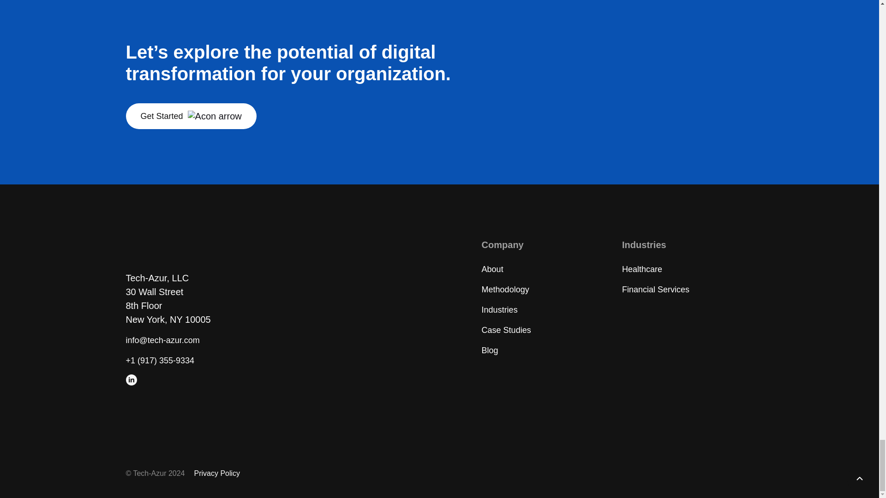 The image size is (886, 498). I want to click on Case Studies, so click(506, 330).